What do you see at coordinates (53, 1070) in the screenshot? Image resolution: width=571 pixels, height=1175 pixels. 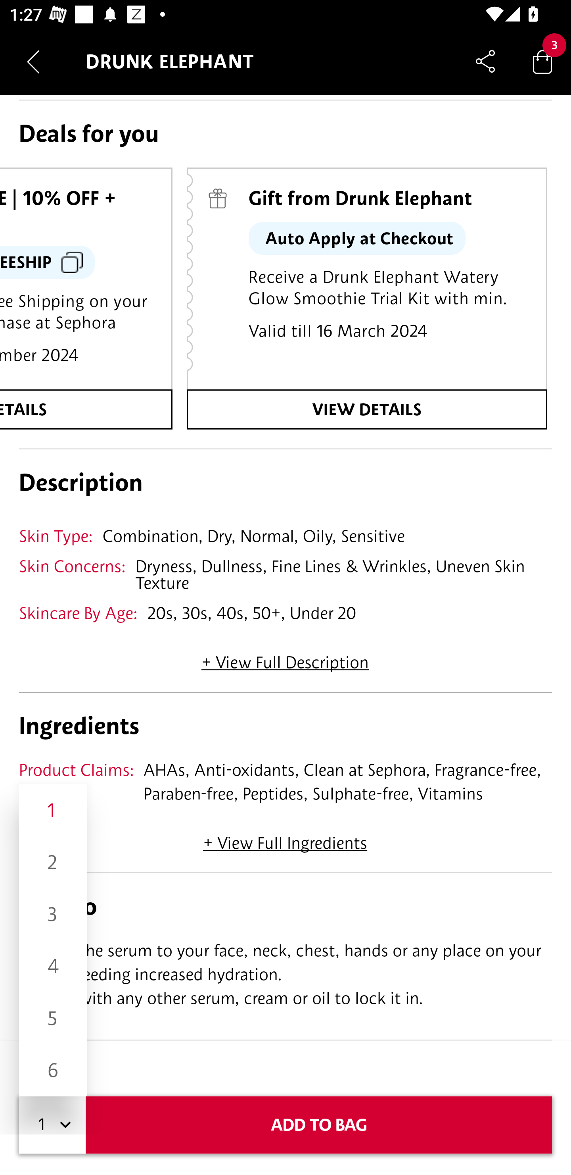 I see `6` at bounding box center [53, 1070].